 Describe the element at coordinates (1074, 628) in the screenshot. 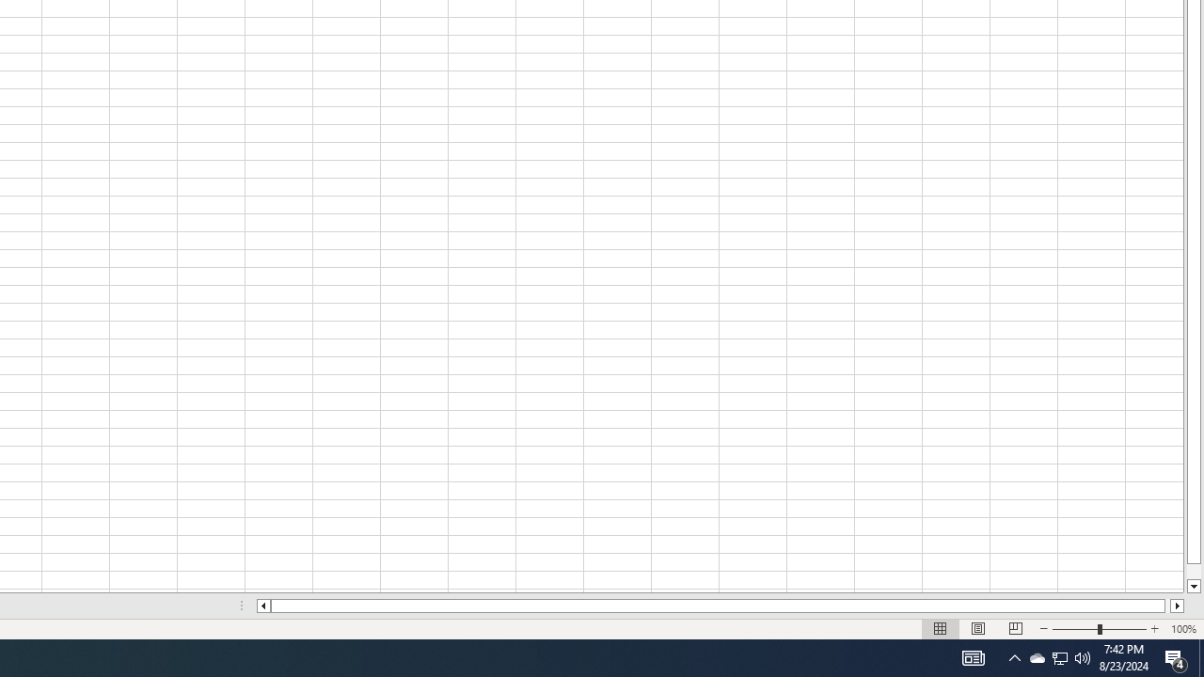

I see `Zoom Out` at that location.